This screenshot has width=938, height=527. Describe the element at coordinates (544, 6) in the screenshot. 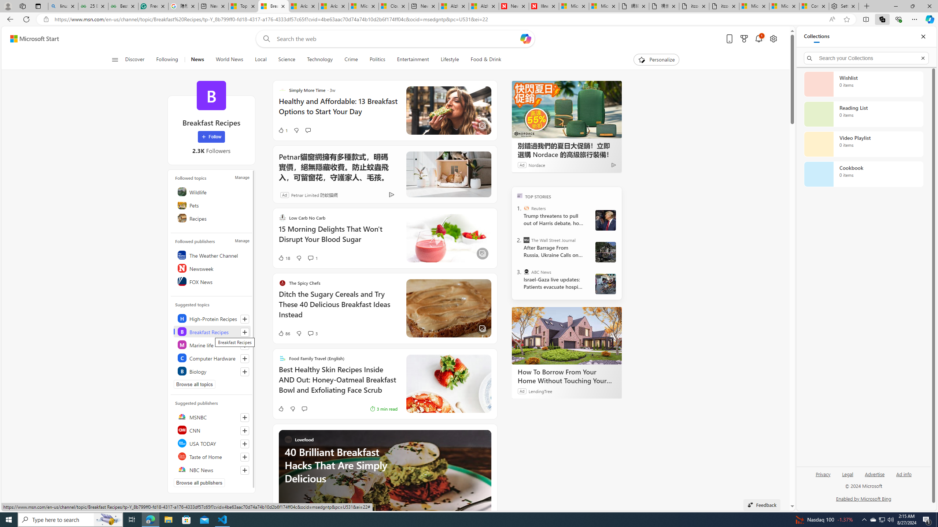

I see `Illness news & latest pictures from Newsweek.com` at that location.